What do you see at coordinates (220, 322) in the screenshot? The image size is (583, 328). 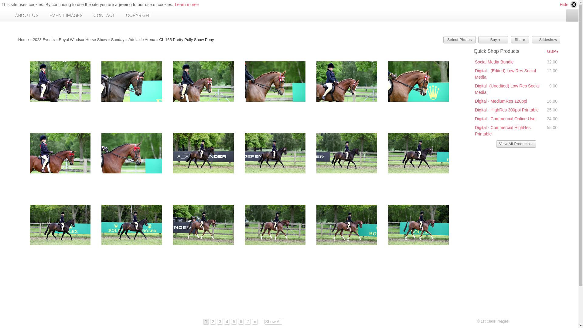 I see `3` at bounding box center [220, 322].